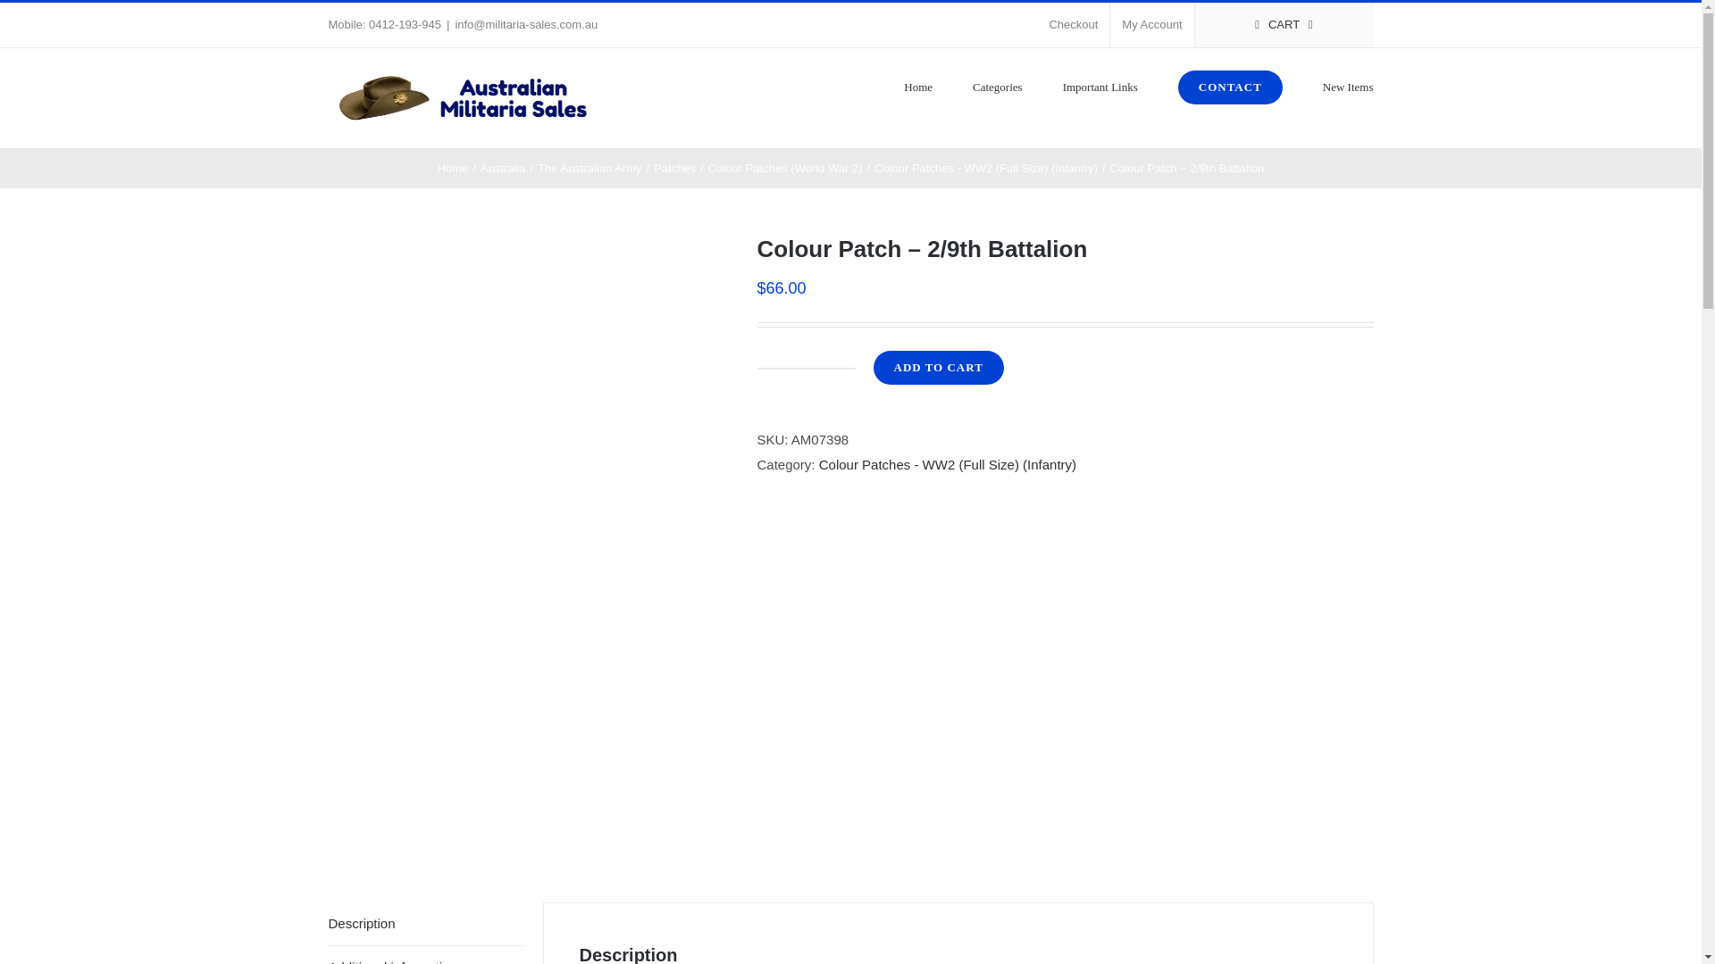 The width and height of the screenshot is (1715, 964). What do you see at coordinates (590, 168) in the screenshot?
I see `The Australian Army` at bounding box center [590, 168].